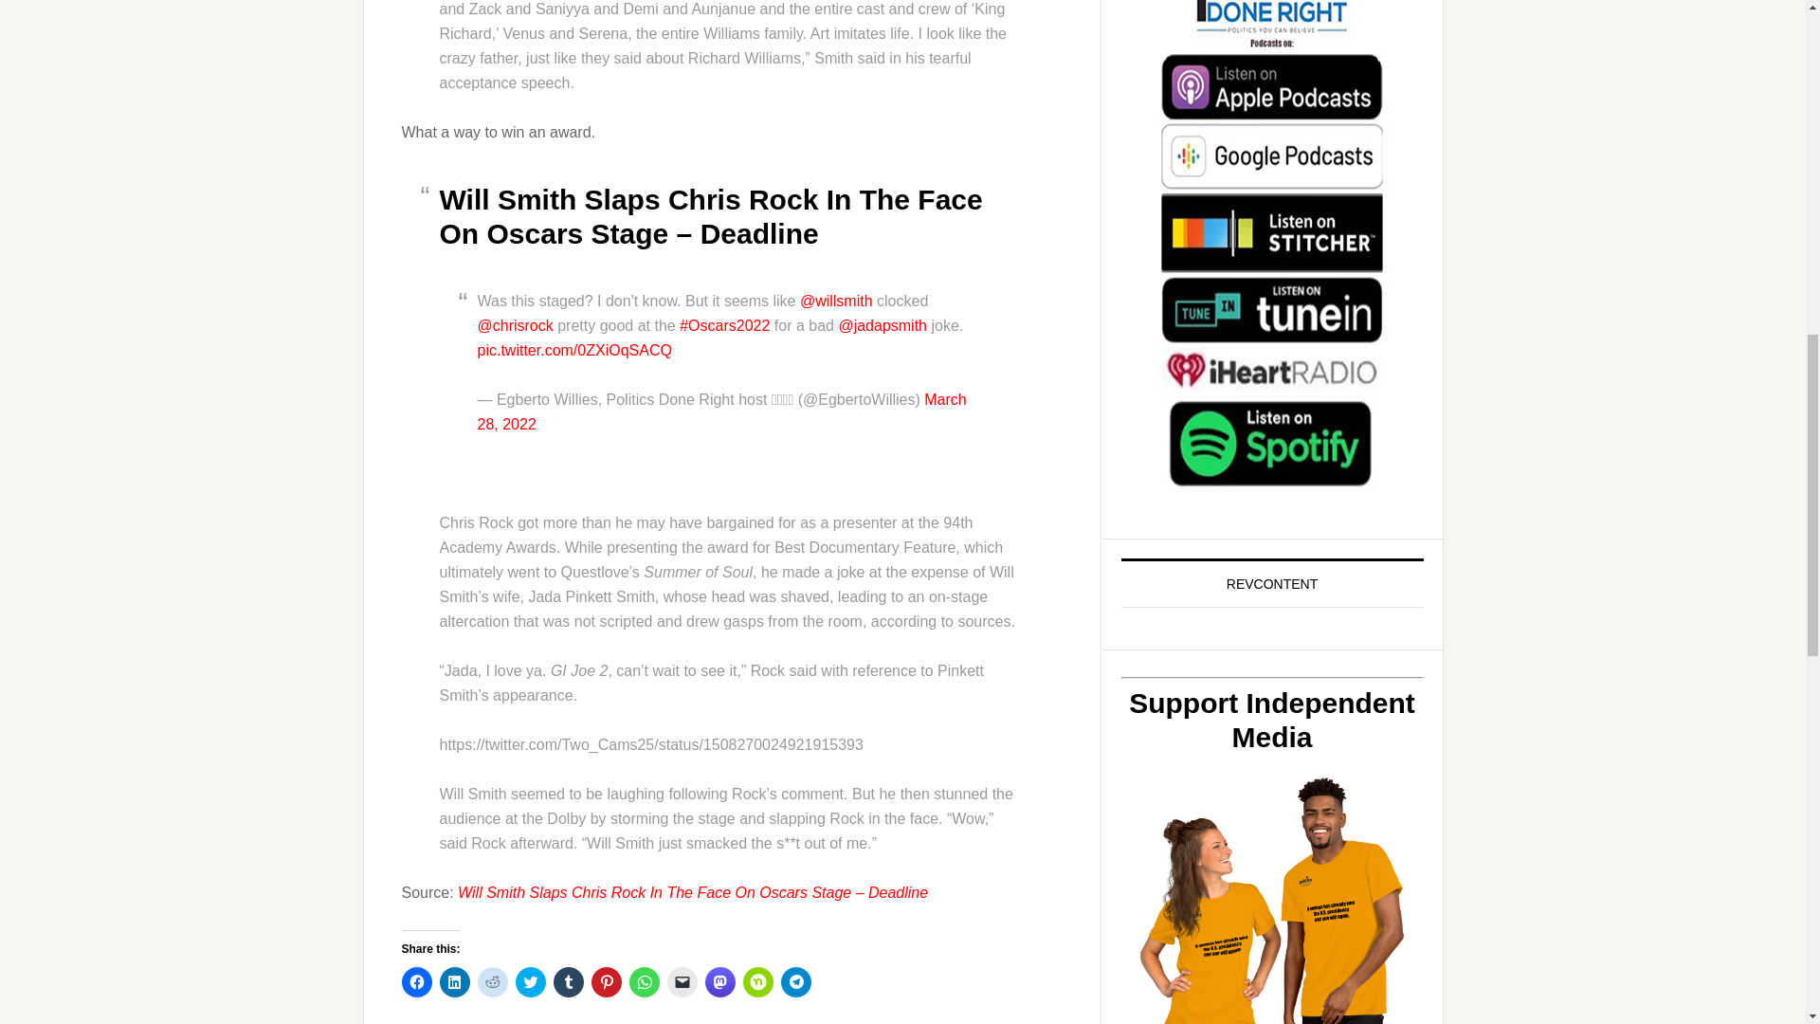 This screenshot has height=1024, width=1820. What do you see at coordinates (720, 981) in the screenshot?
I see `Click to share on Mastodon` at bounding box center [720, 981].